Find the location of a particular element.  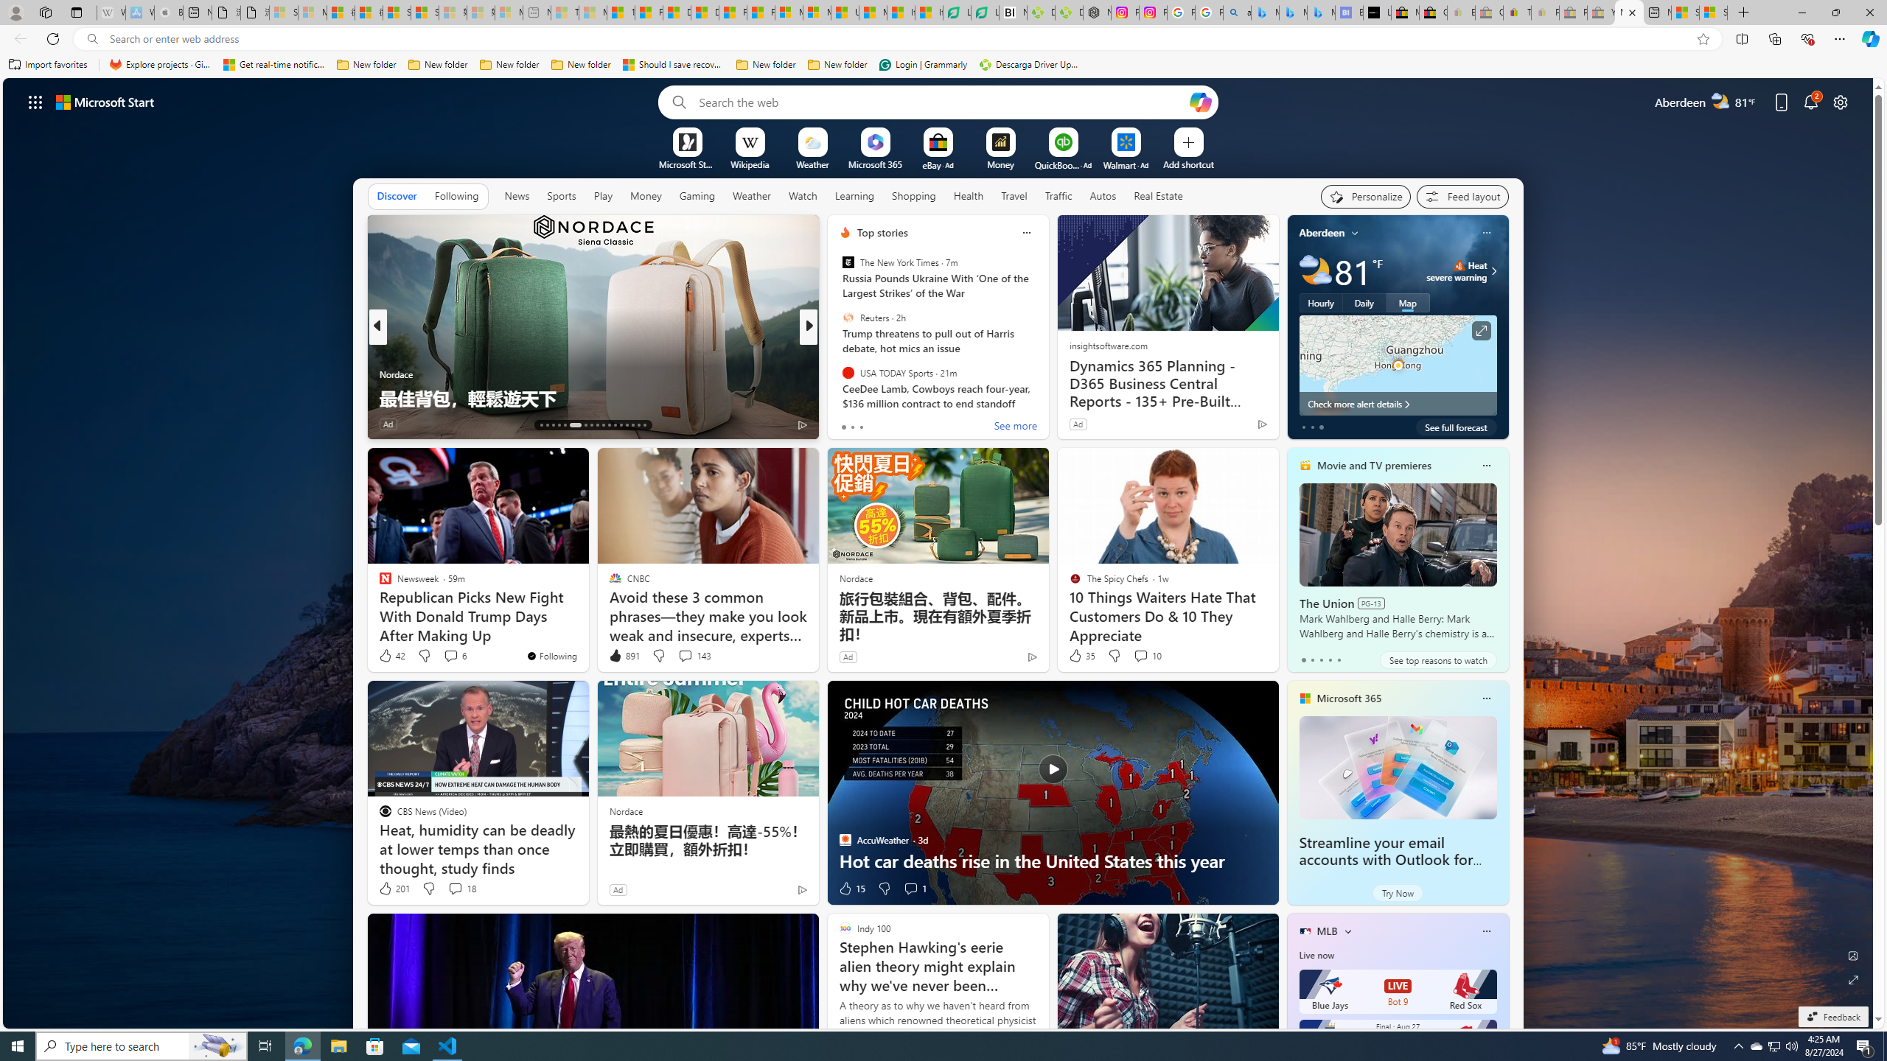

tab-0 is located at coordinates (1303, 659).